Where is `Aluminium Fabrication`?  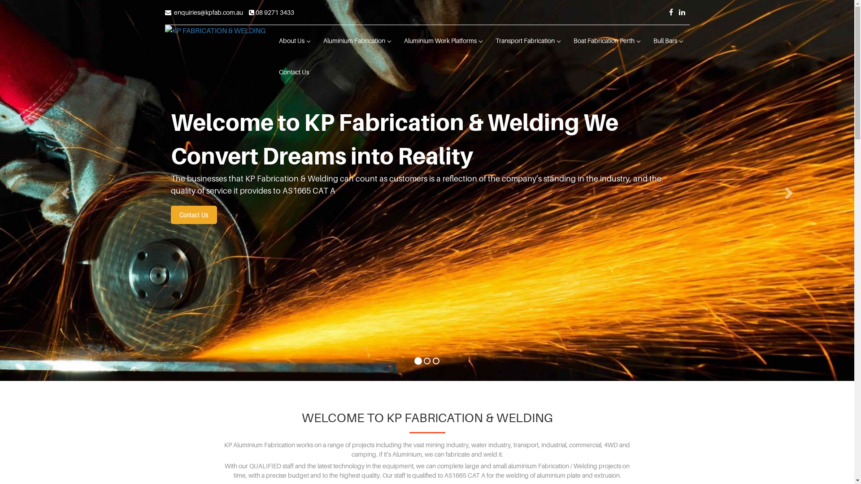 Aluminium Fabrication is located at coordinates (357, 41).